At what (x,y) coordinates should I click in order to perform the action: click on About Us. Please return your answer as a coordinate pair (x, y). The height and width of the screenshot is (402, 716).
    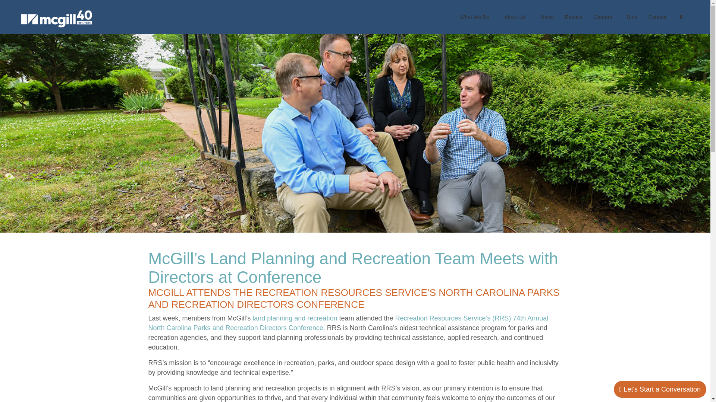
    Looking at the image, I should click on (516, 17).